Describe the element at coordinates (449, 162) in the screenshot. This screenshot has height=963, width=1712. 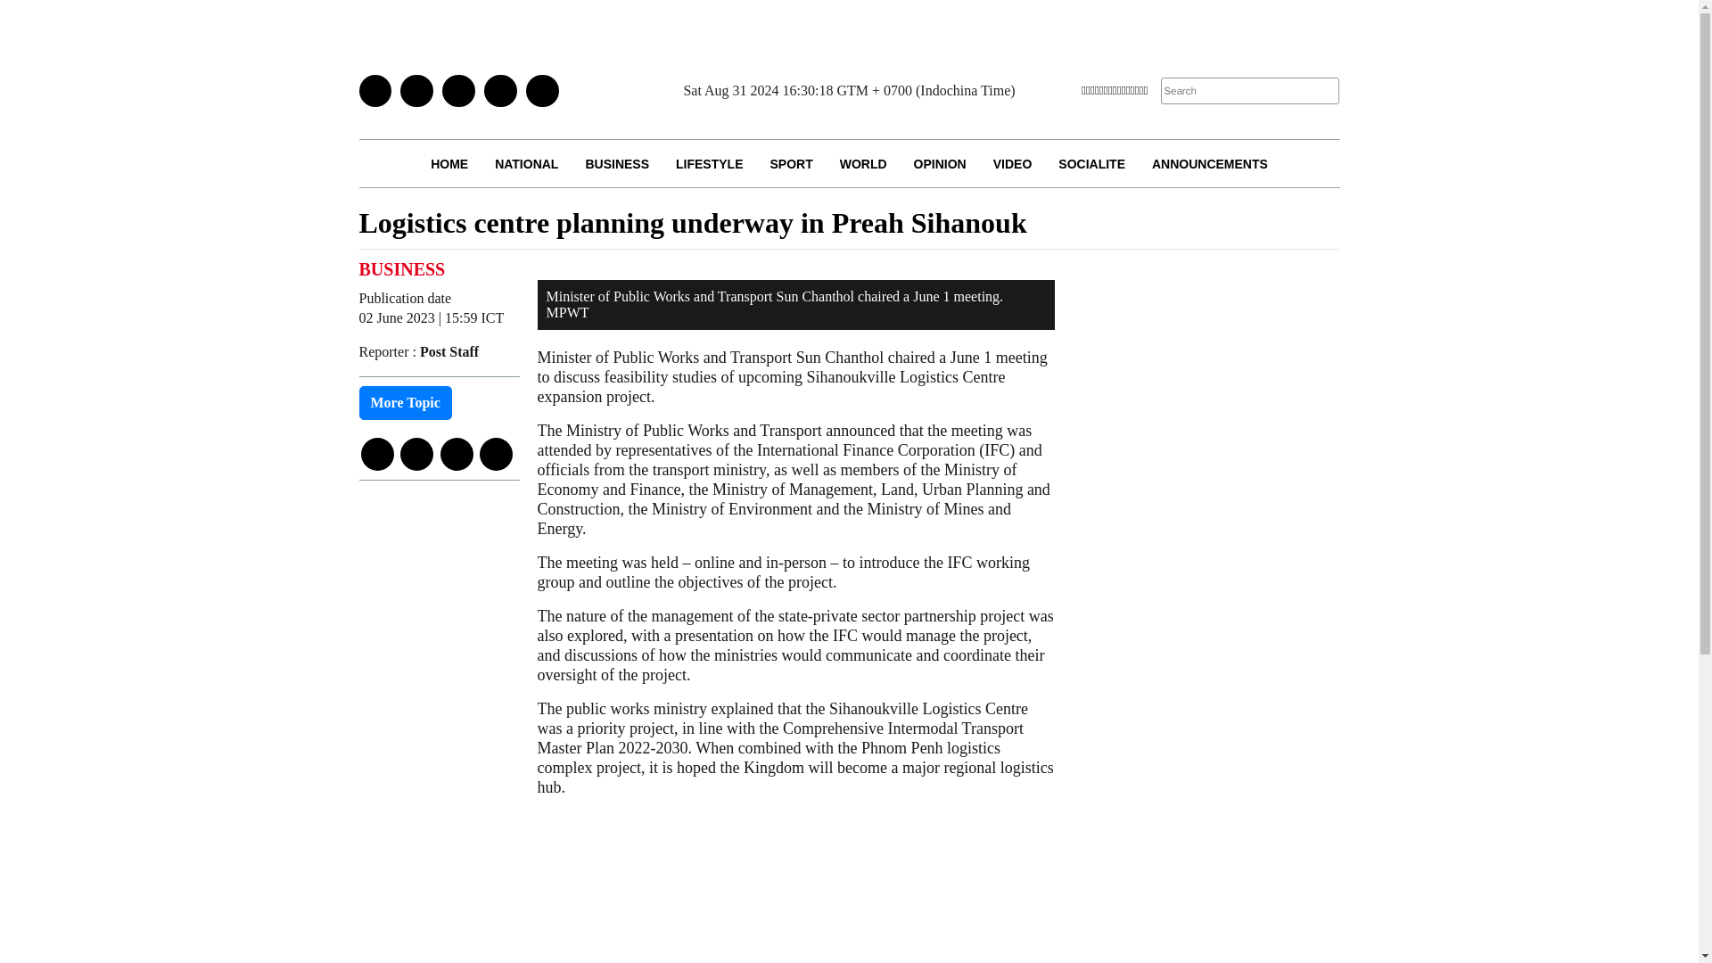
I see `HOME` at that location.